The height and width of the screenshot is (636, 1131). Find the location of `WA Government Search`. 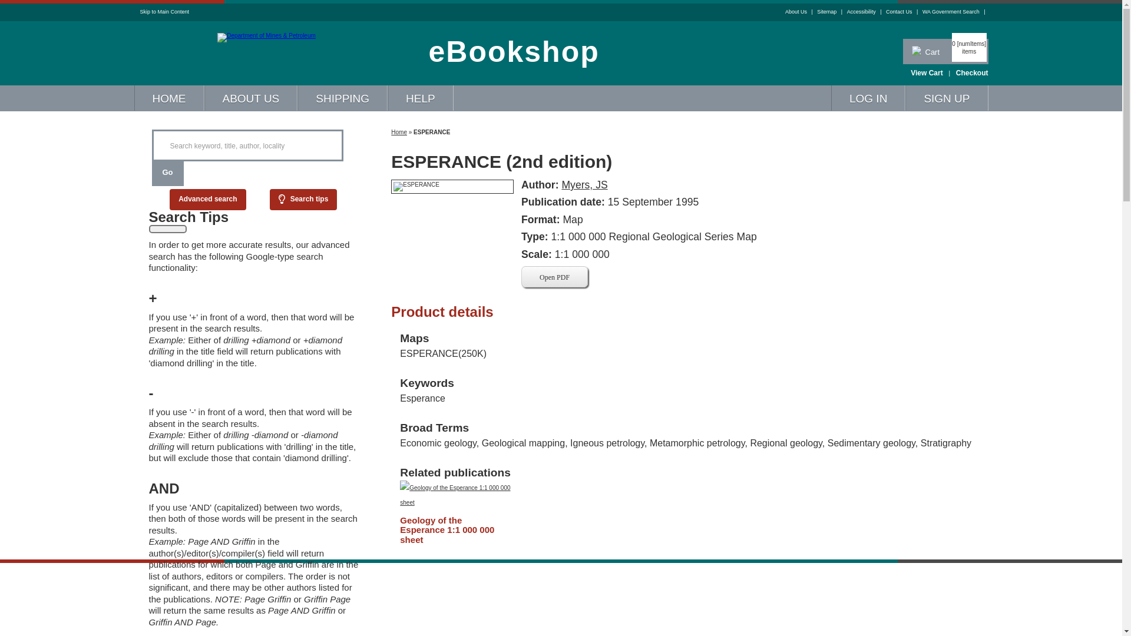

WA Government Search is located at coordinates (955, 12).